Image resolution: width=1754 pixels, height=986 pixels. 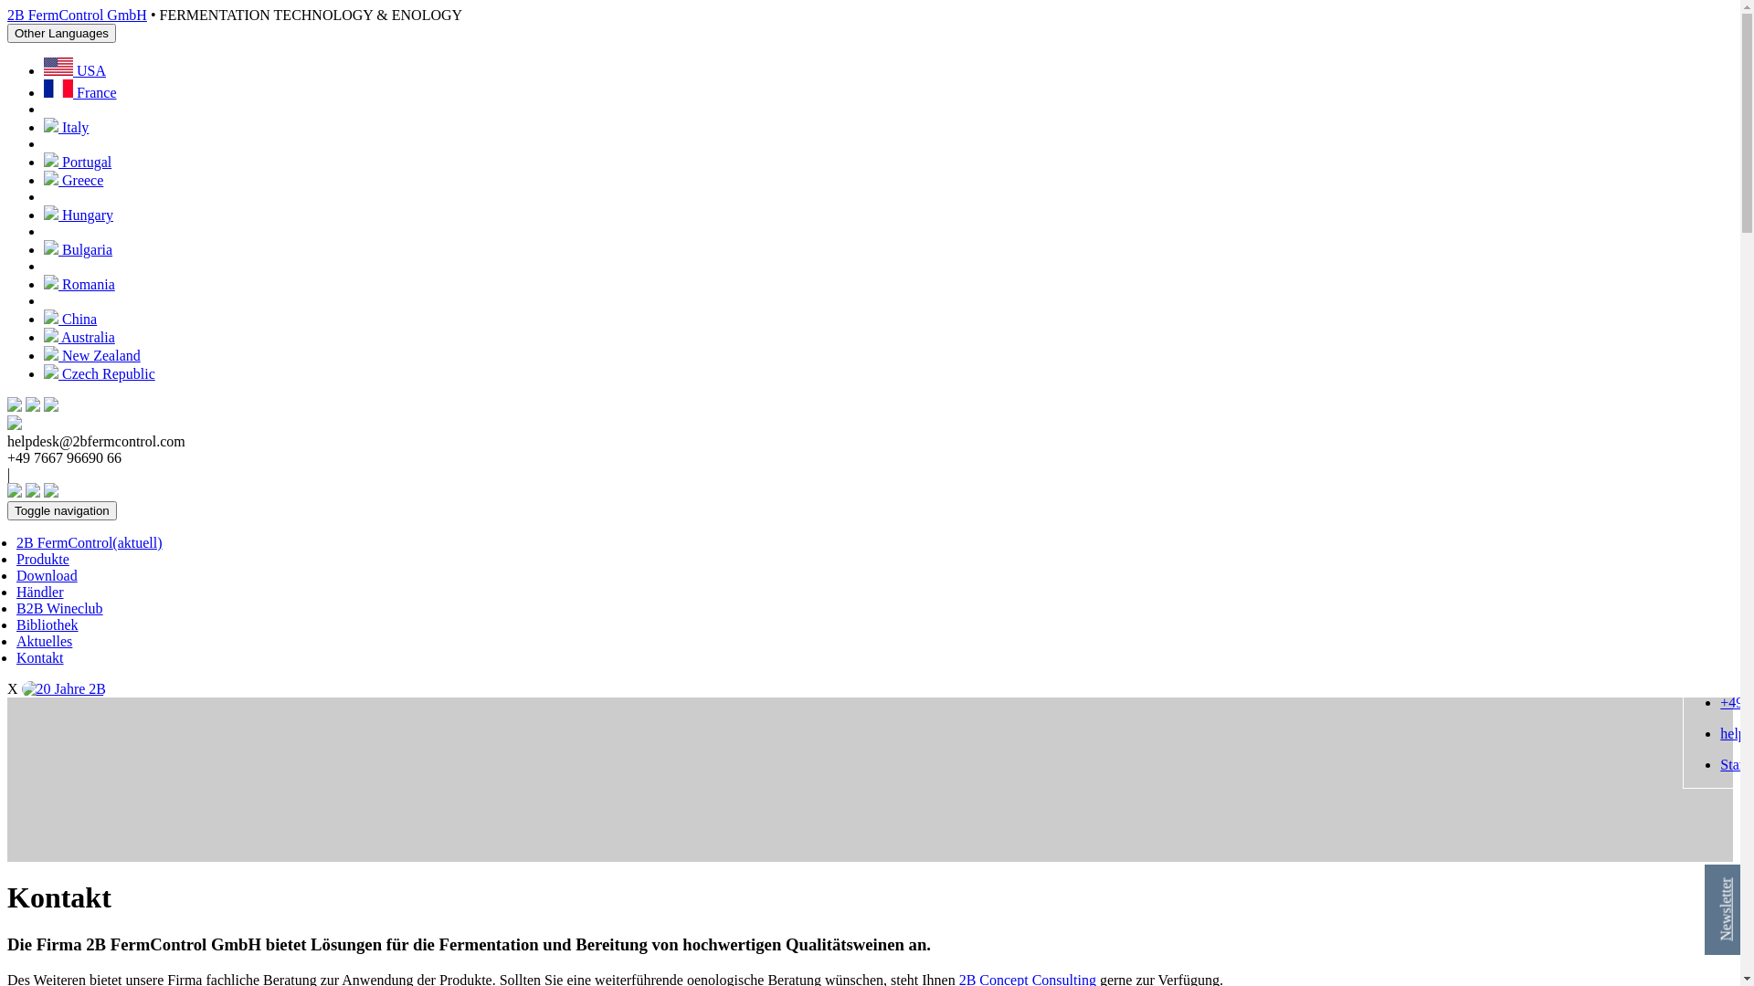 What do you see at coordinates (62, 511) in the screenshot?
I see `Toggle navigation` at bounding box center [62, 511].